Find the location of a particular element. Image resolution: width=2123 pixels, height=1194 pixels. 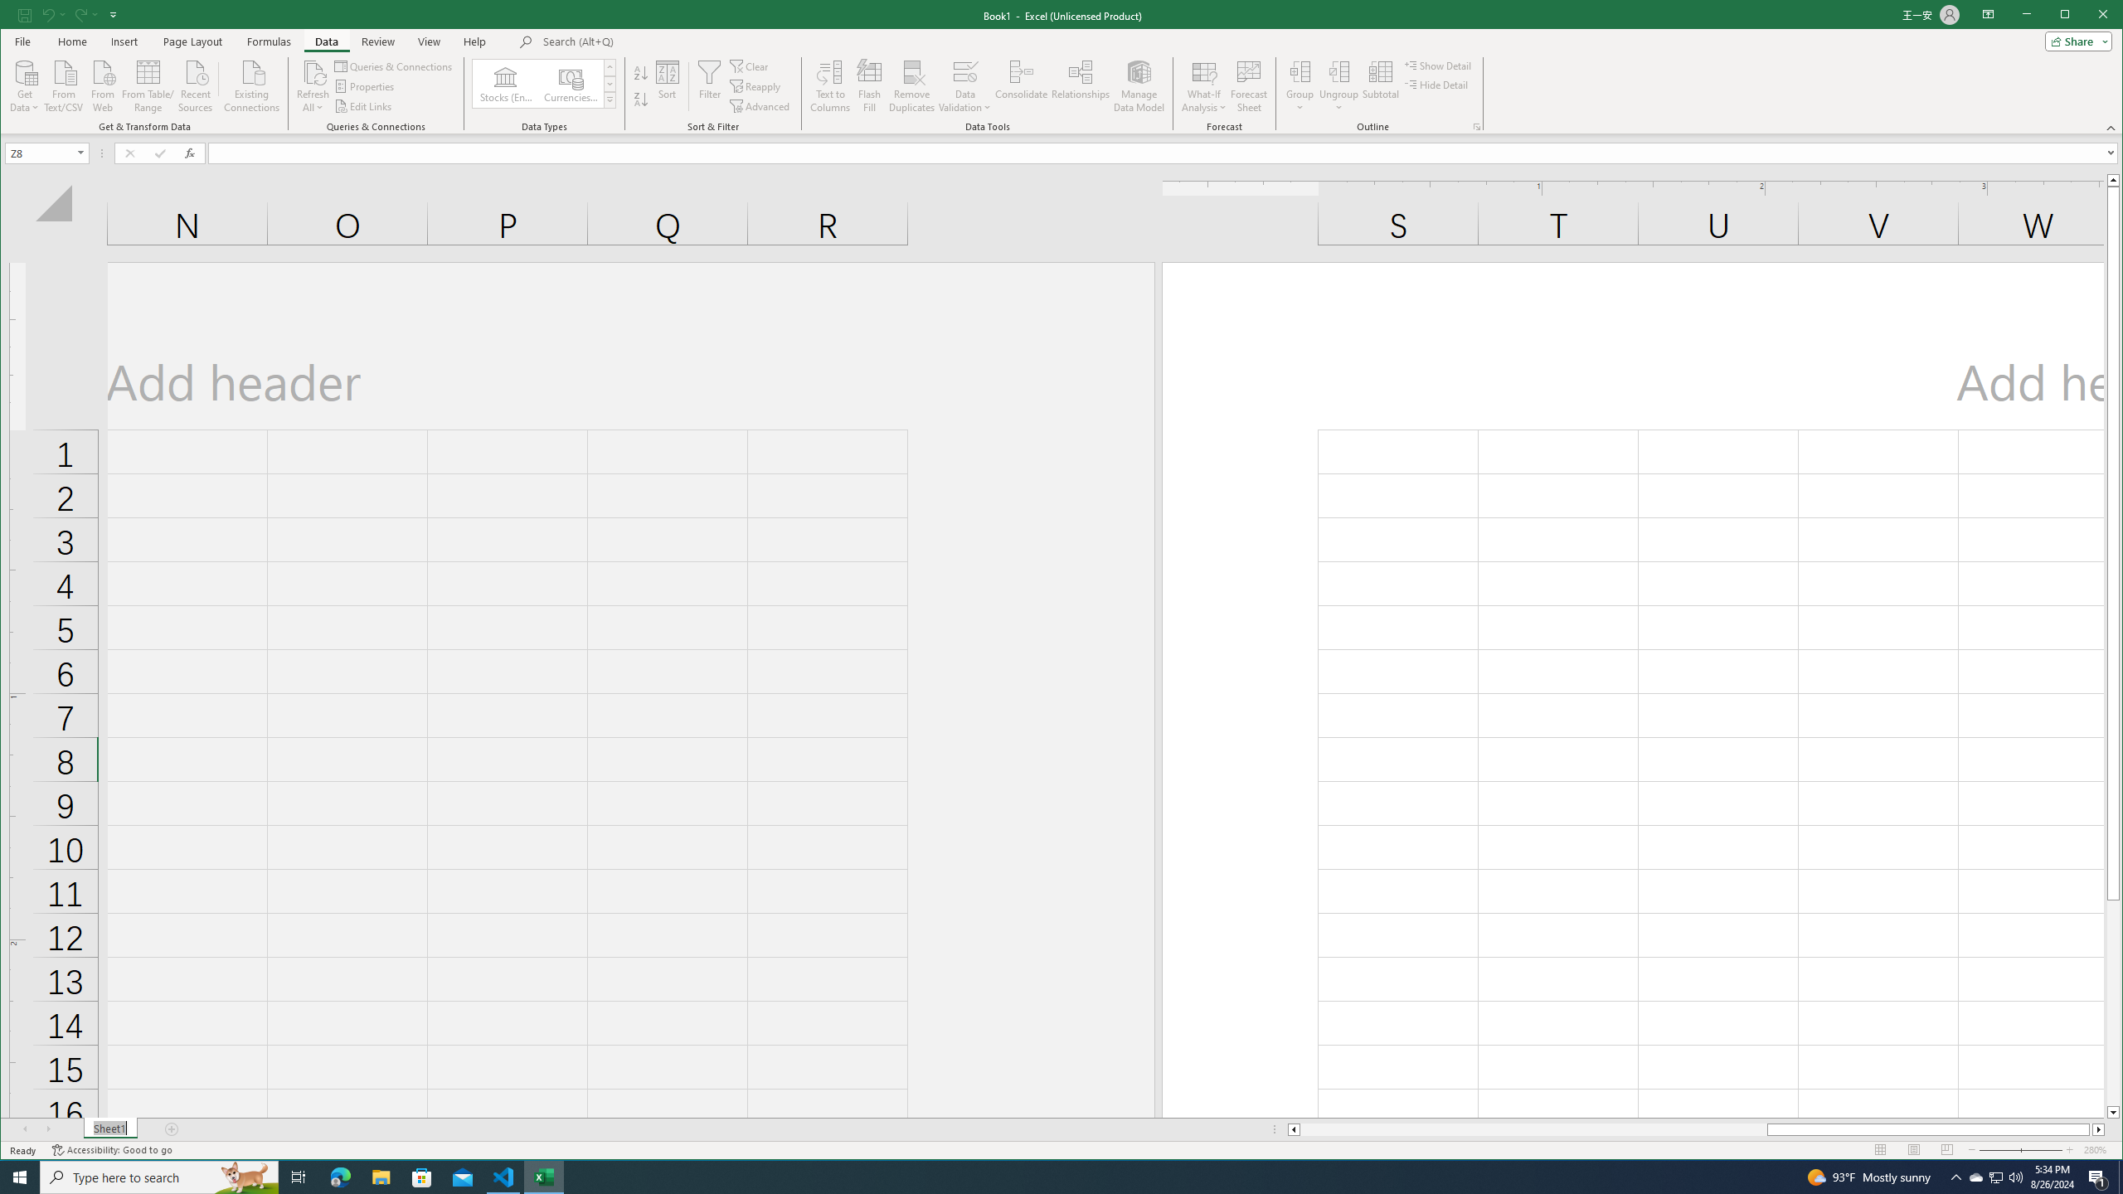

Refresh All is located at coordinates (313, 86).